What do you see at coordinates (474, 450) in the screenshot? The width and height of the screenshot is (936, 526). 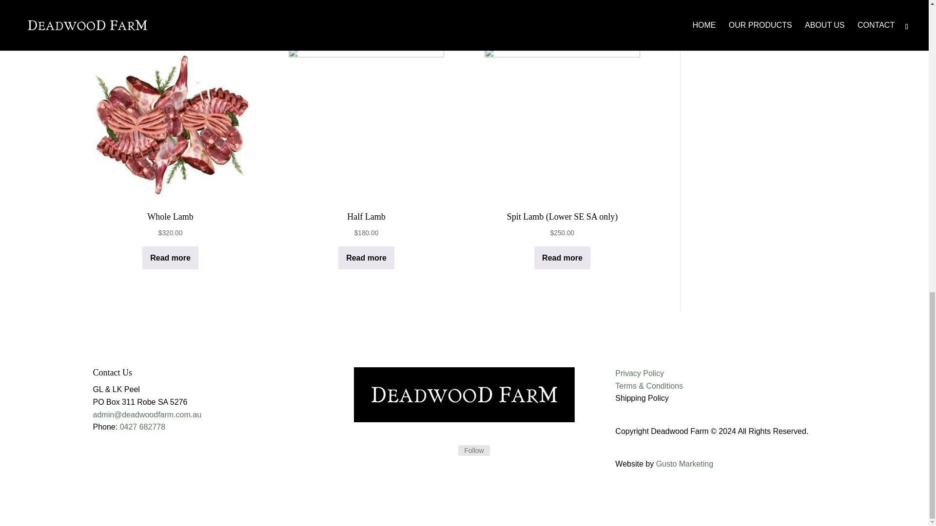 I see `Facebook` at bounding box center [474, 450].